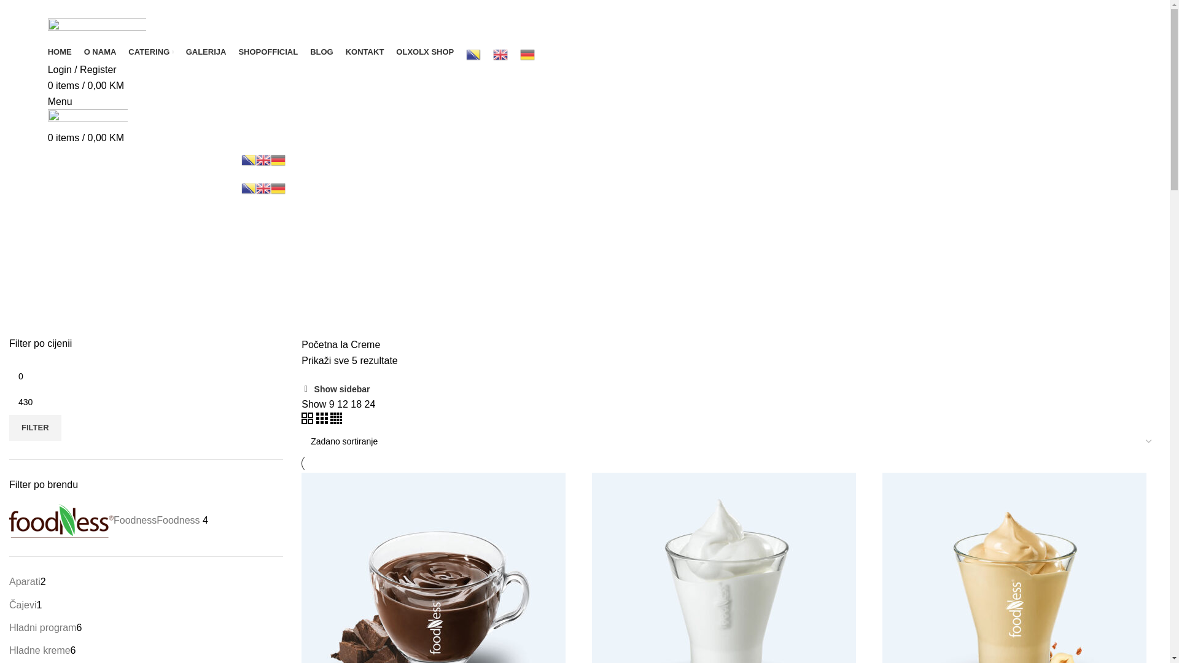  What do you see at coordinates (60, 52) in the screenshot?
I see `HOME` at bounding box center [60, 52].